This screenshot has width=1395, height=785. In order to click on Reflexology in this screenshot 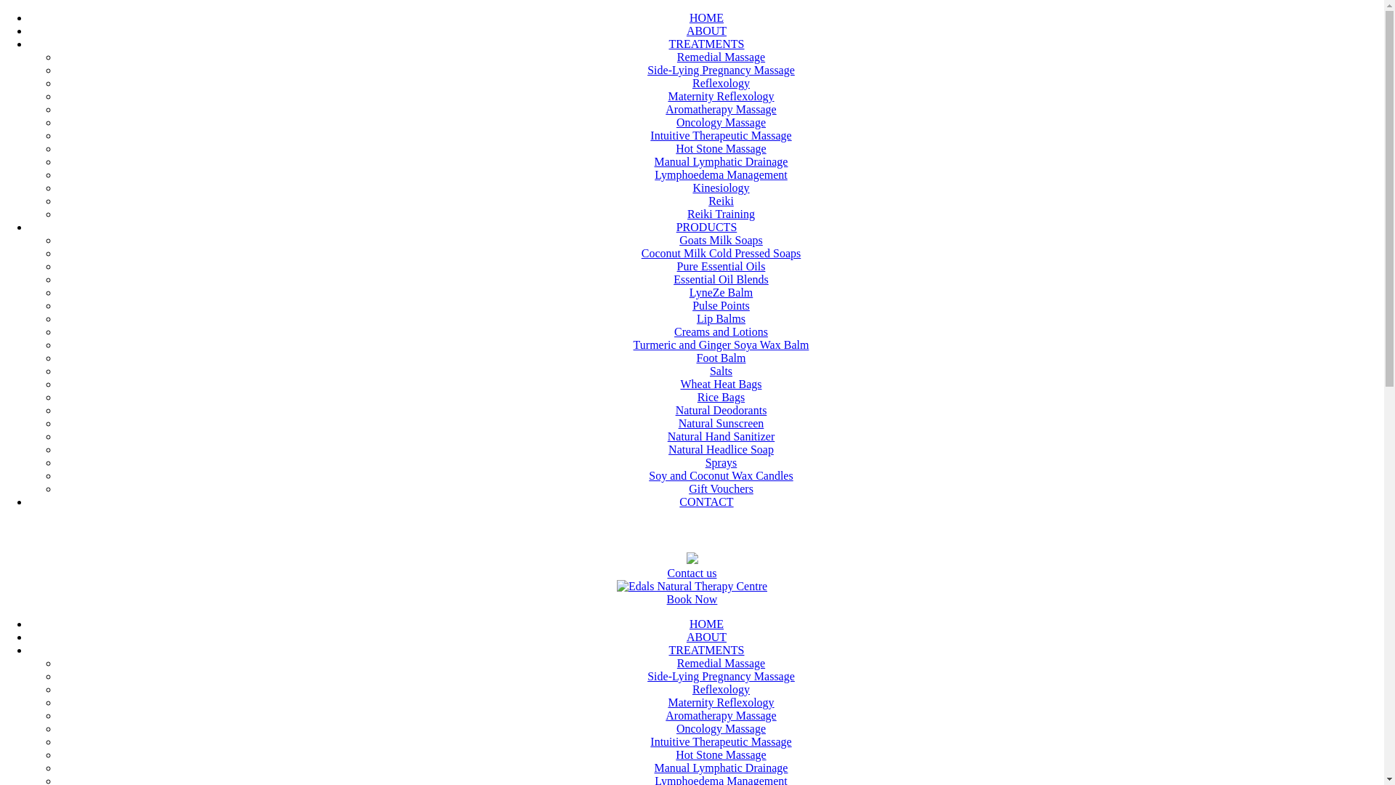, I will do `click(721, 83)`.